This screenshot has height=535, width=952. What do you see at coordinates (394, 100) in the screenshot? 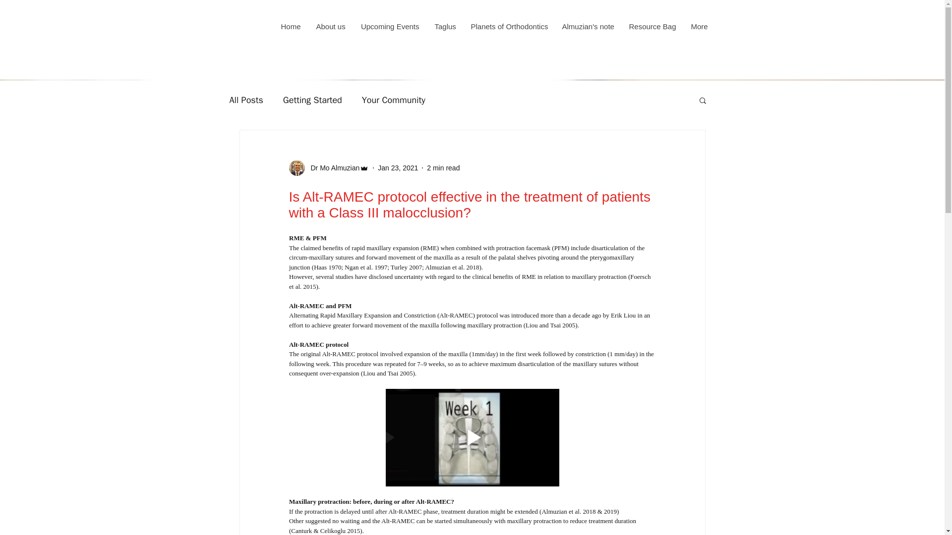
I see `Your Community` at bounding box center [394, 100].